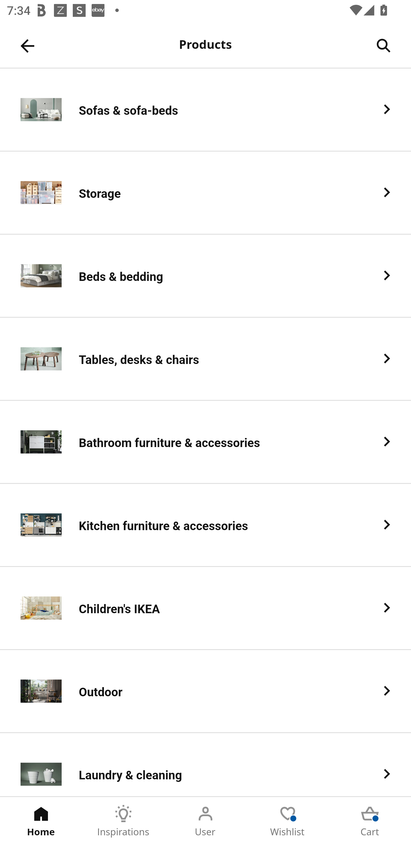 The height and width of the screenshot is (845, 411). I want to click on Home
Tab 1 of 5, so click(41, 821).